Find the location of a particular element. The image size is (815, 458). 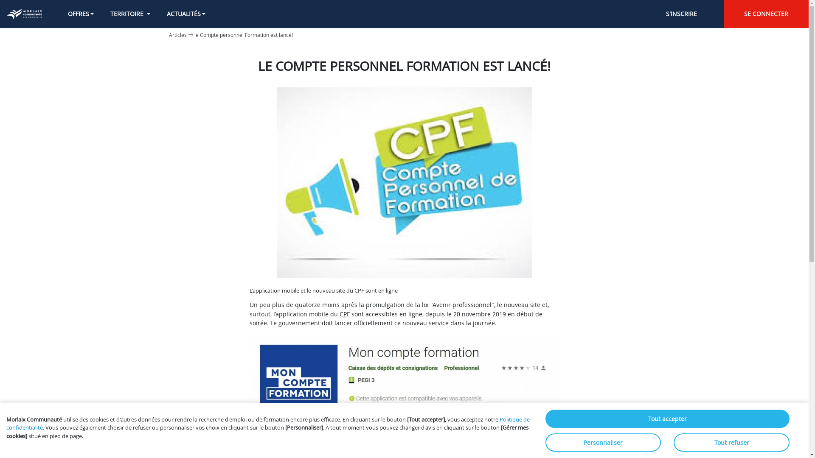

TERRITOIRE is located at coordinates (131, 14).